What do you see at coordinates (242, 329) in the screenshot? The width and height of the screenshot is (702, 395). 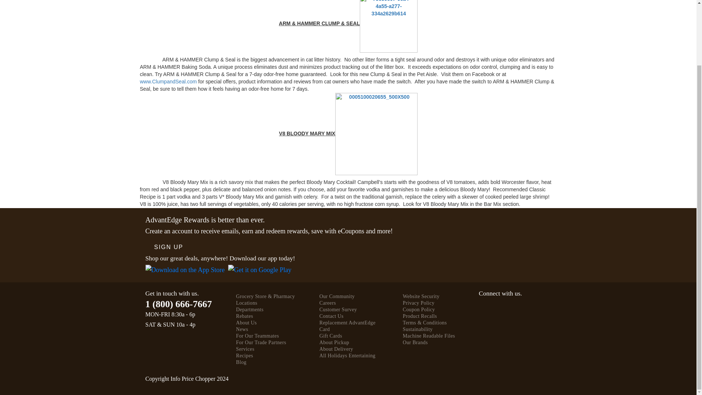 I see `News` at bounding box center [242, 329].